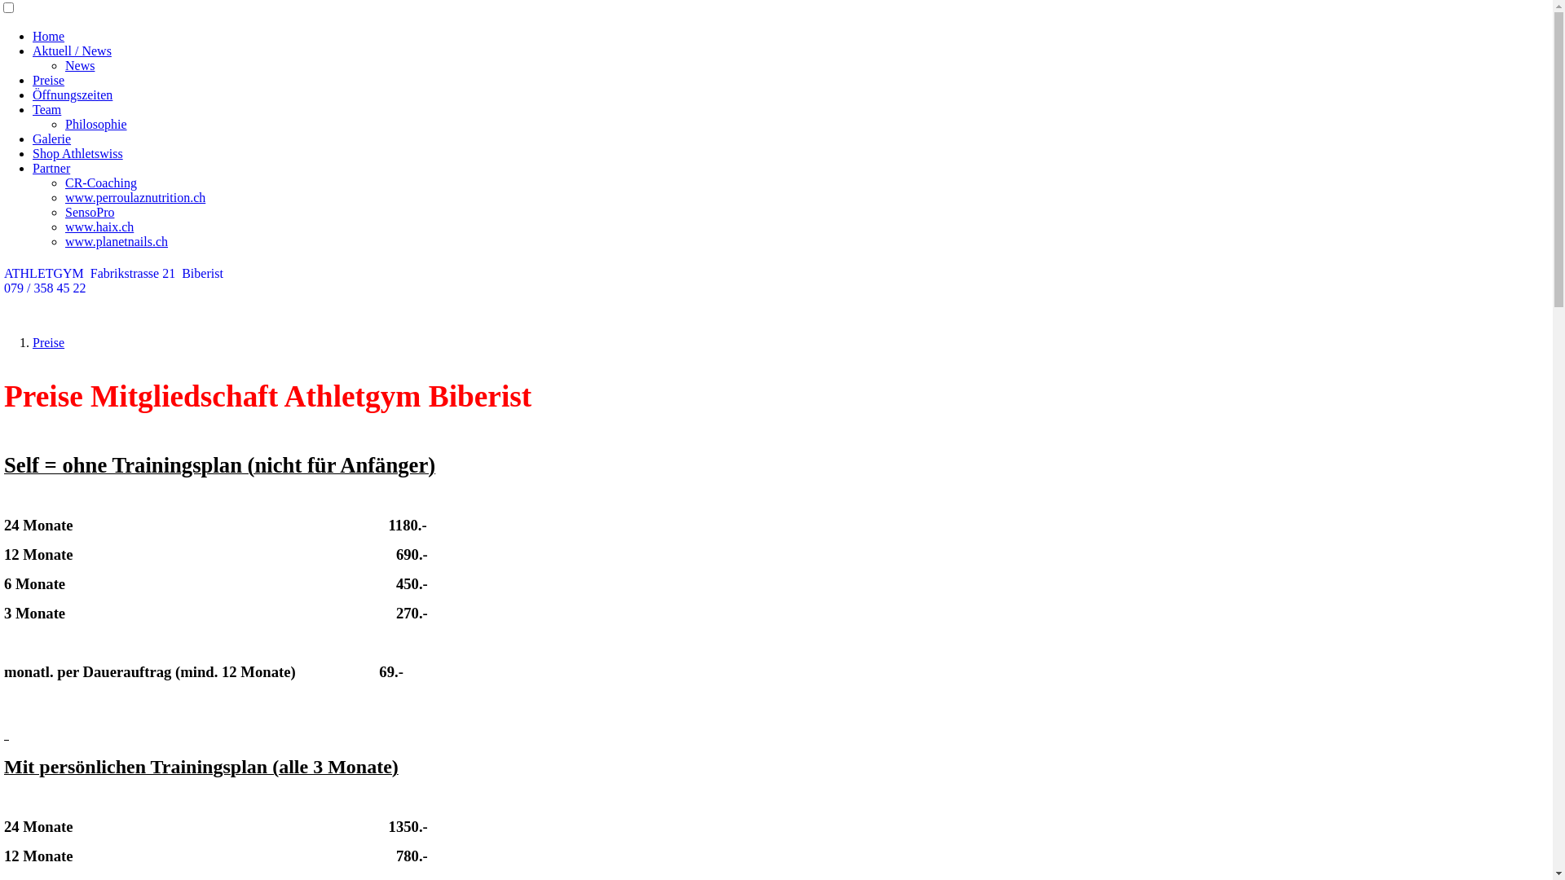 The width and height of the screenshot is (1565, 880). Describe the element at coordinates (49, 36) in the screenshot. I see `Home` at that location.